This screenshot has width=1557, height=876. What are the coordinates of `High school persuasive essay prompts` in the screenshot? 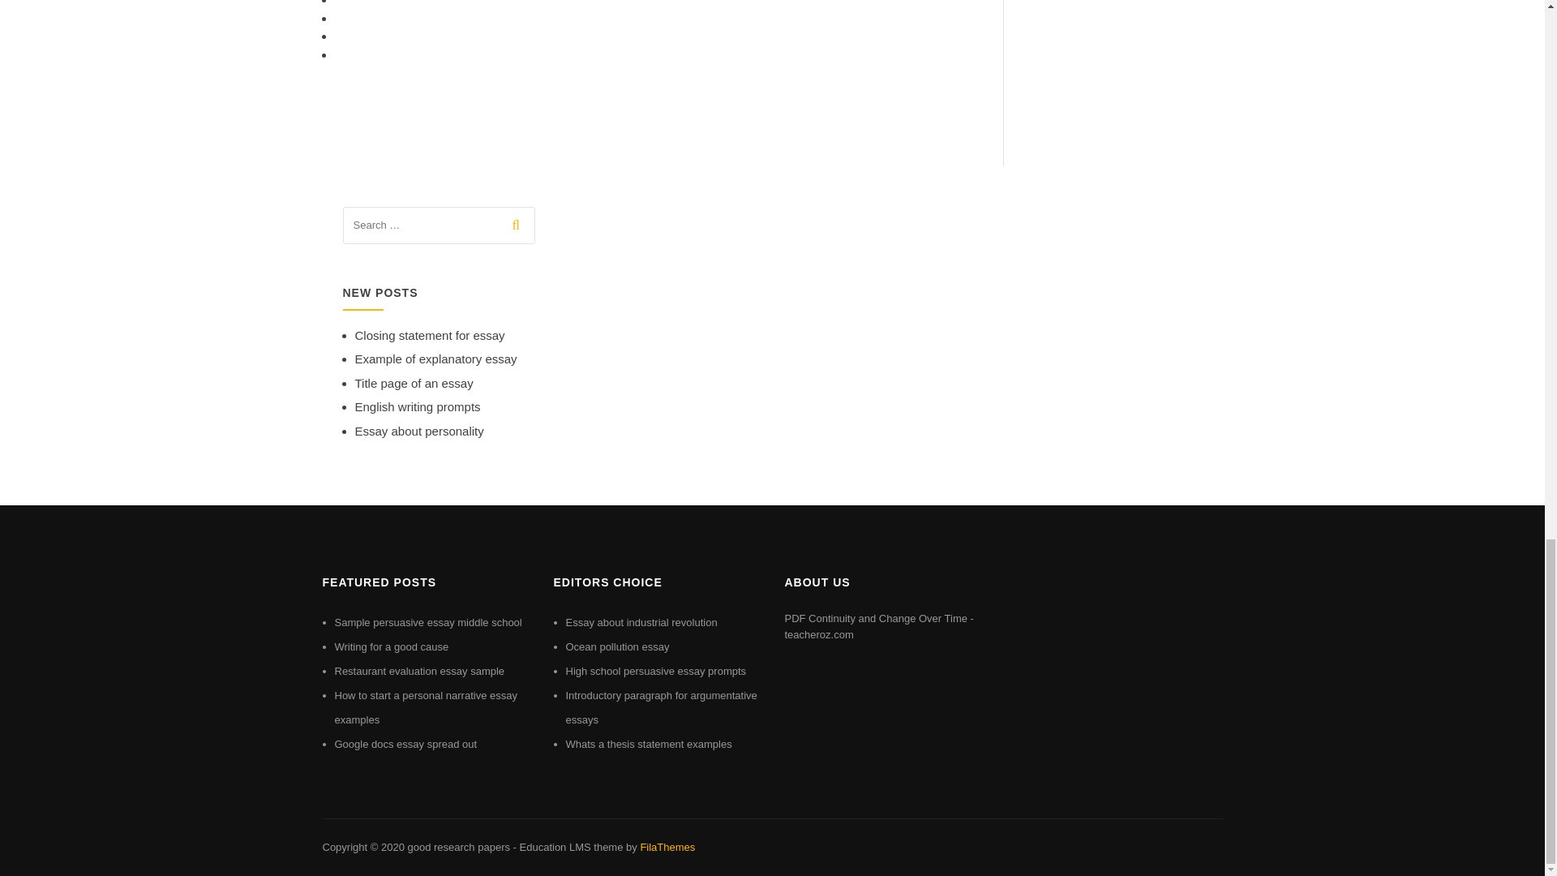 It's located at (657, 670).